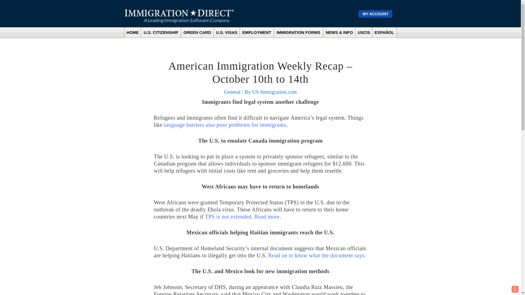 The height and width of the screenshot is (295, 525). What do you see at coordinates (197, 33) in the screenshot?
I see `GREEN CARD` at bounding box center [197, 33].